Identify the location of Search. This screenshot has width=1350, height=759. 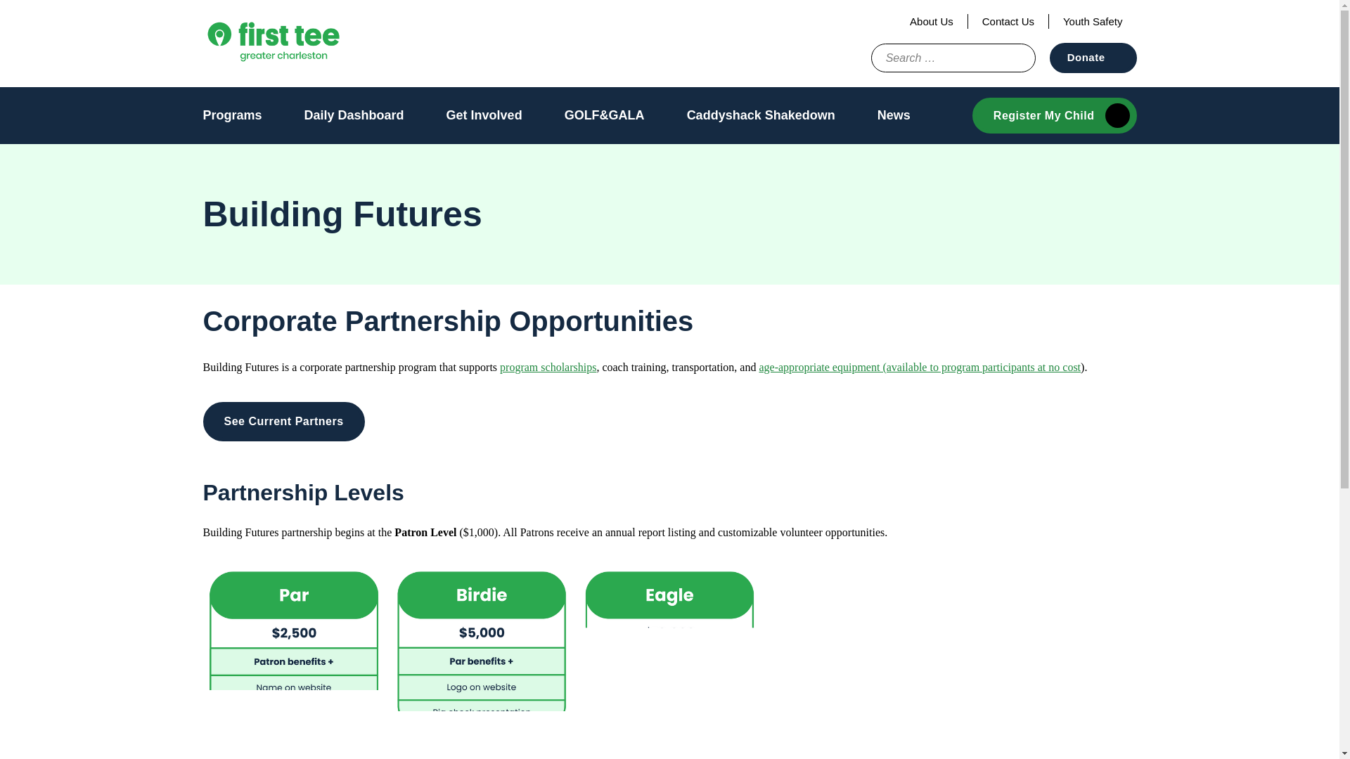
(1002, 58).